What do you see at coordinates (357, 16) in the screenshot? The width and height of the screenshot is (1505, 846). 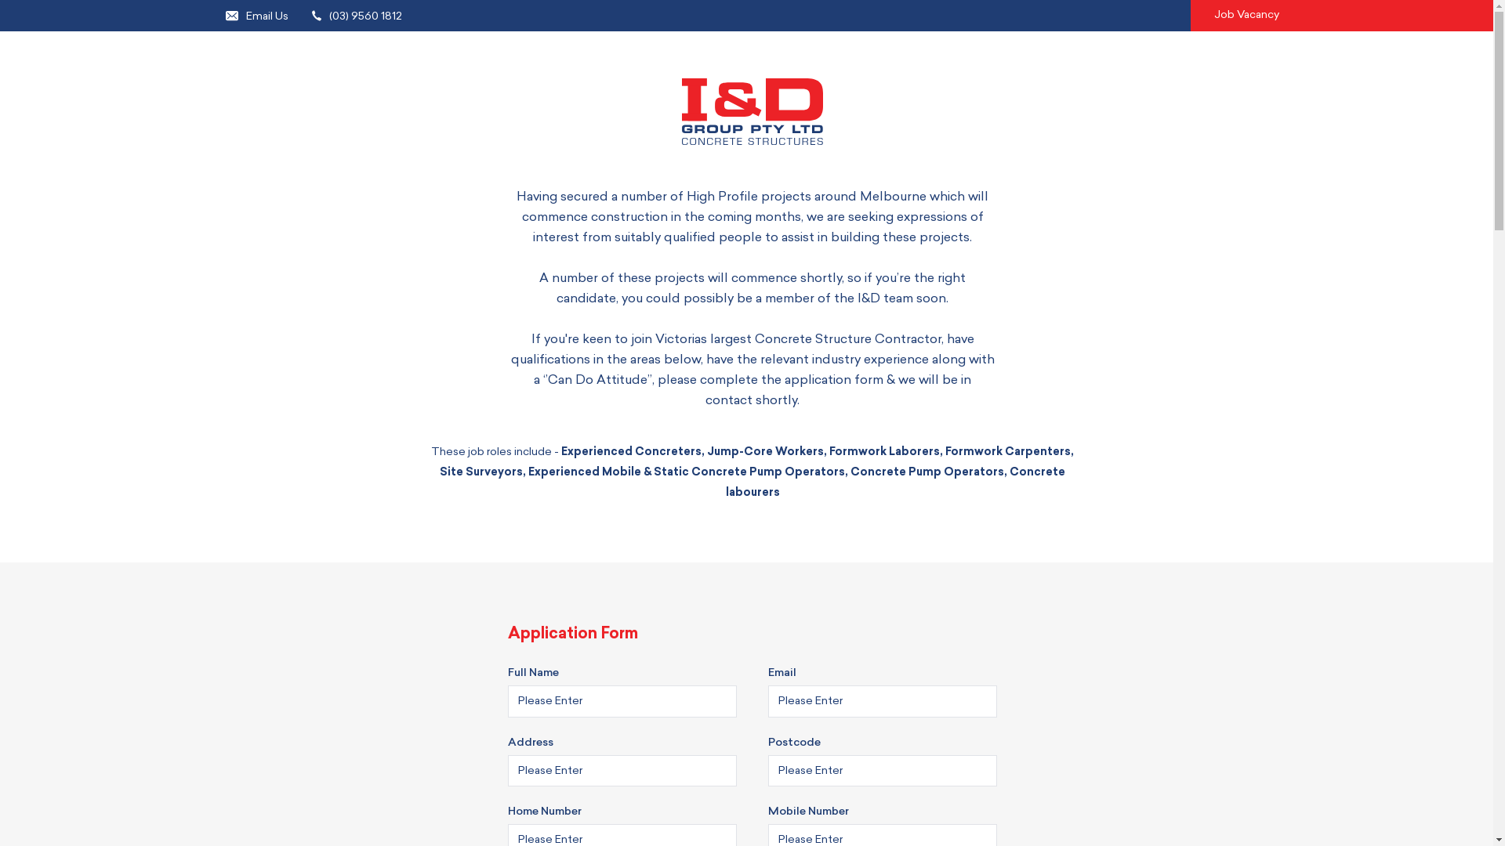 I see `(03) 9560 1812` at bounding box center [357, 16].